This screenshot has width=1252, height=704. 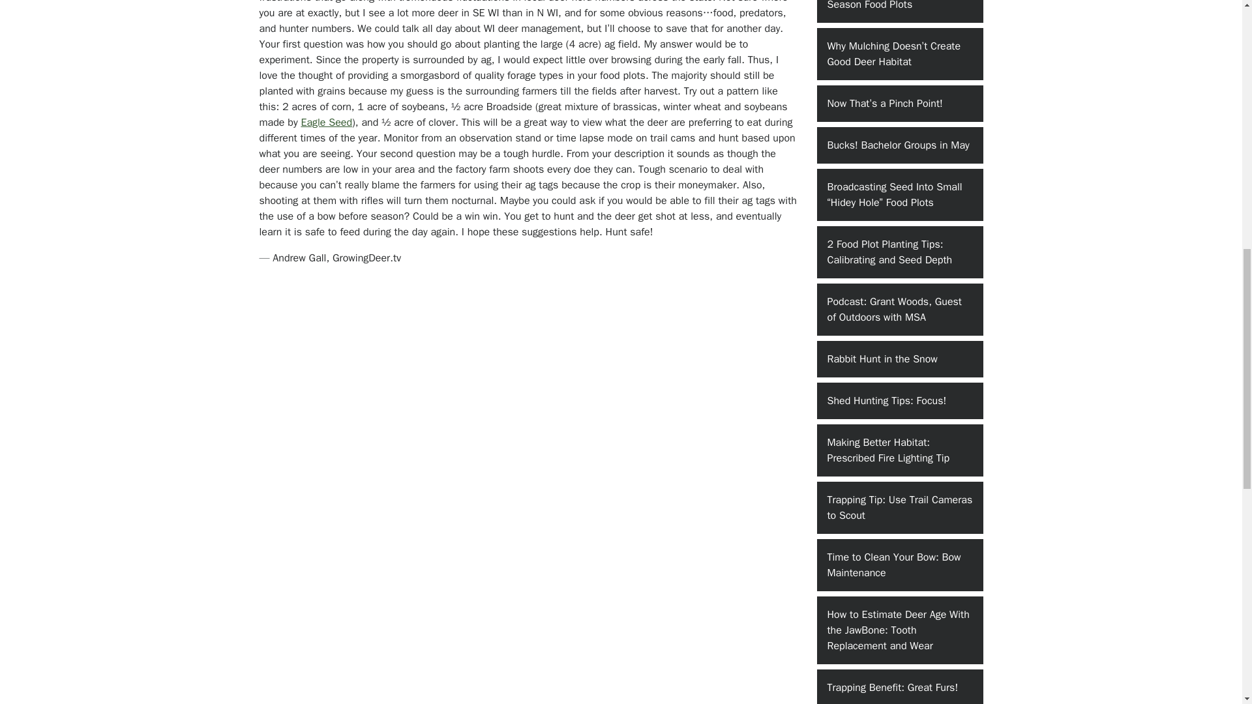 I want to click on Podcast: Grant Woods, Guest of Outdoors with MSA, so click(x=899, y=310).